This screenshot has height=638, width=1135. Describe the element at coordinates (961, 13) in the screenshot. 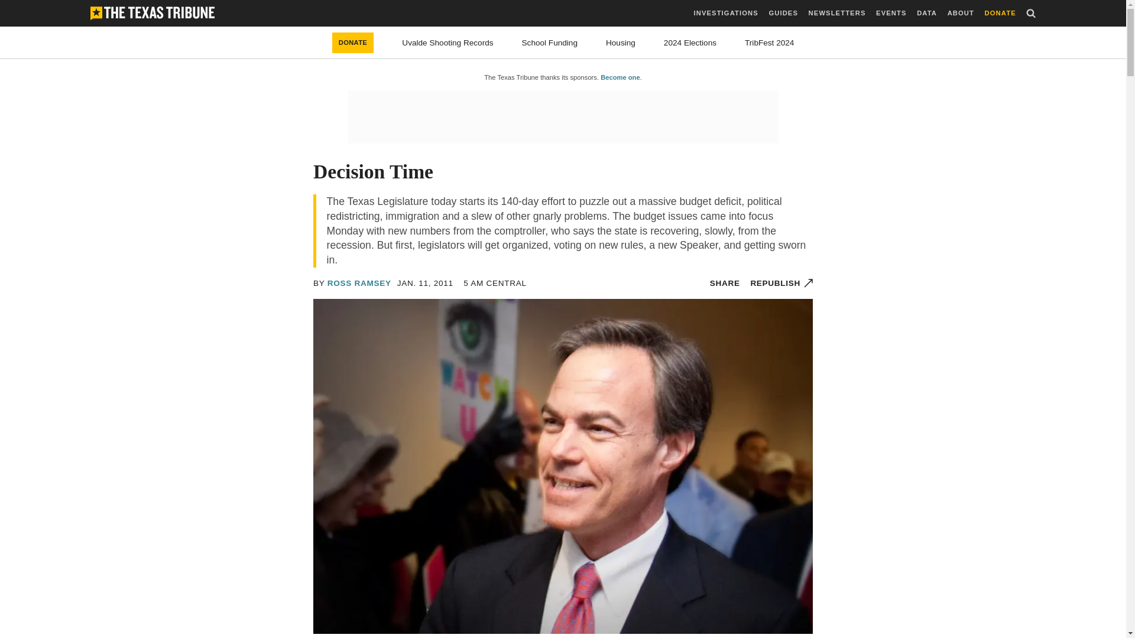

I see `ABOUT` at that location.